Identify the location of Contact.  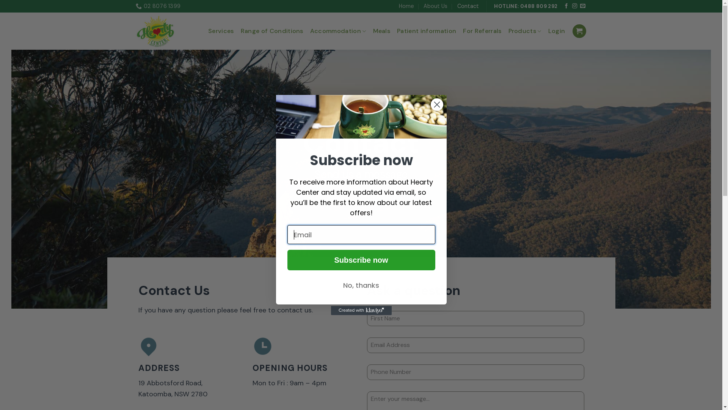
(468, 6).